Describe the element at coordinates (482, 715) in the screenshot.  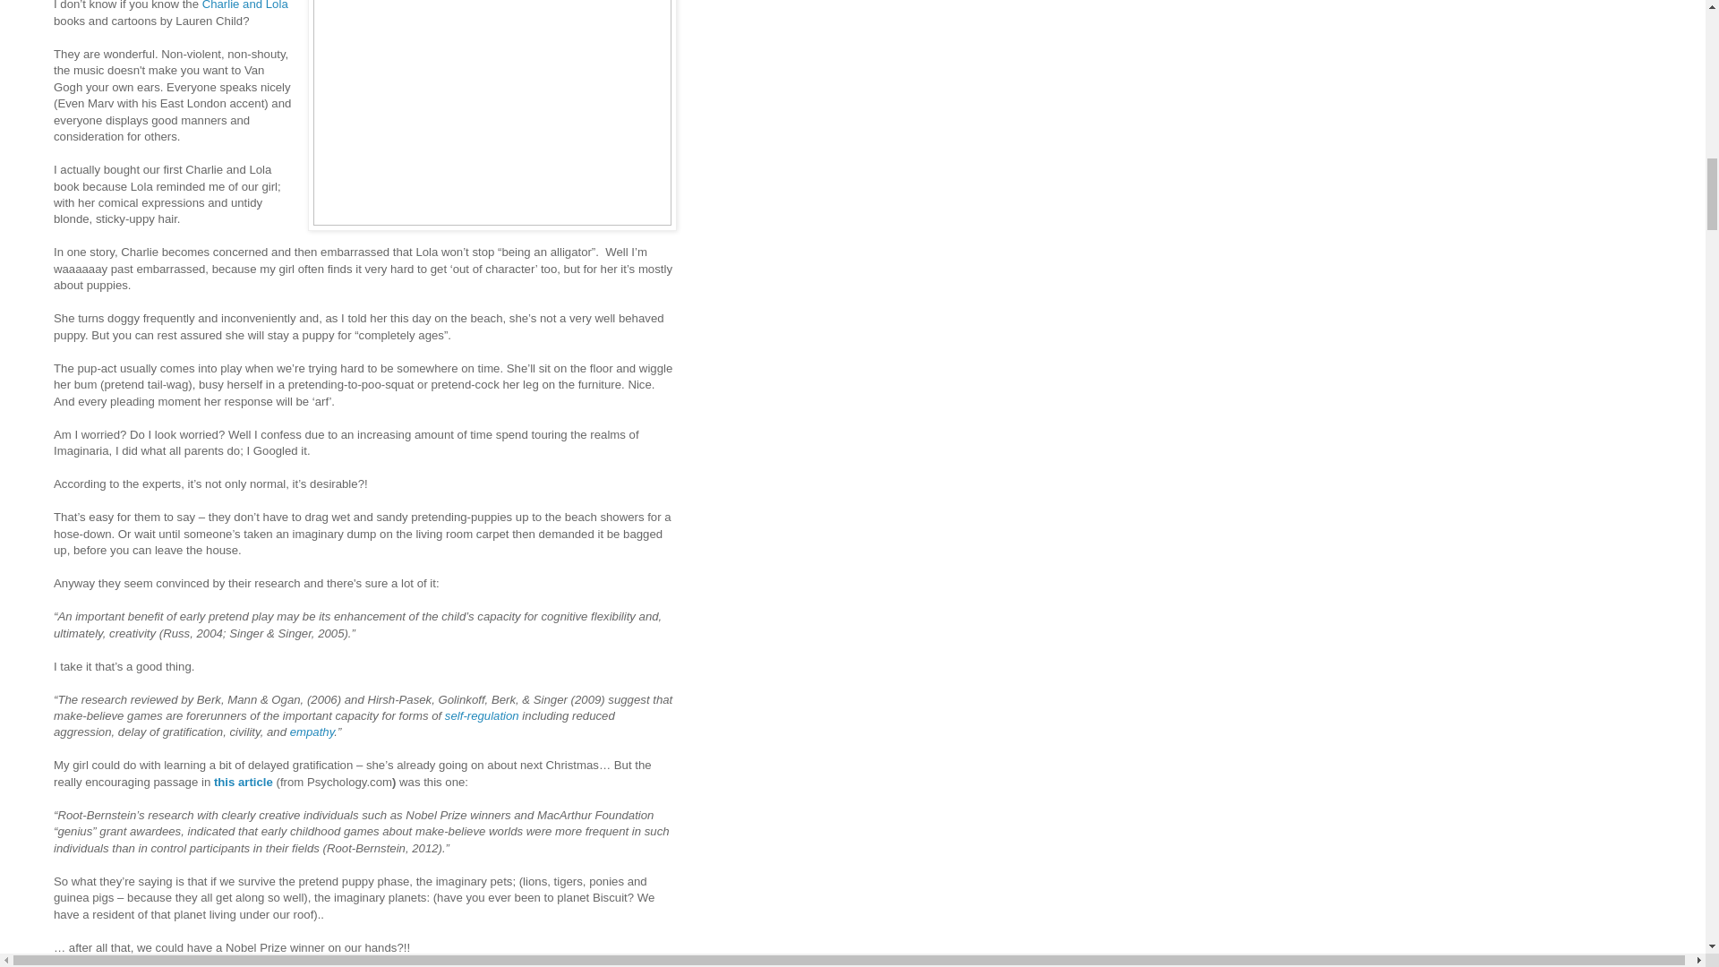
I see `self-regulation` at that location.